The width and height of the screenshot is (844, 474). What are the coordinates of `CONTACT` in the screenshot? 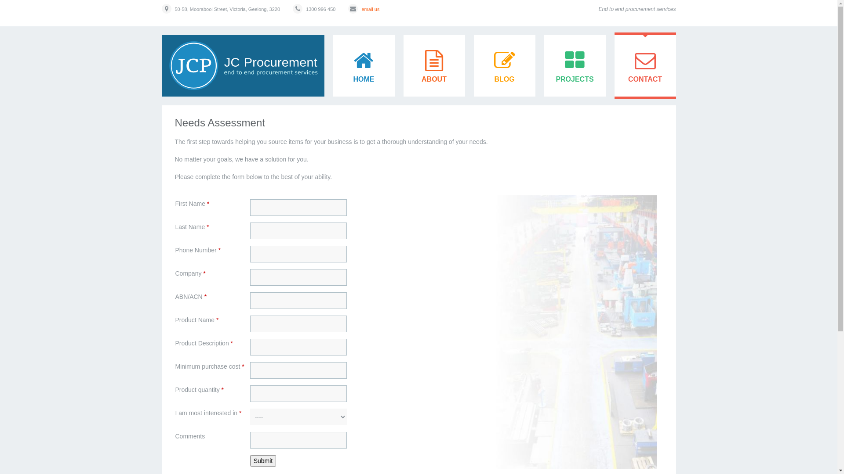 It's located at (645, 66).